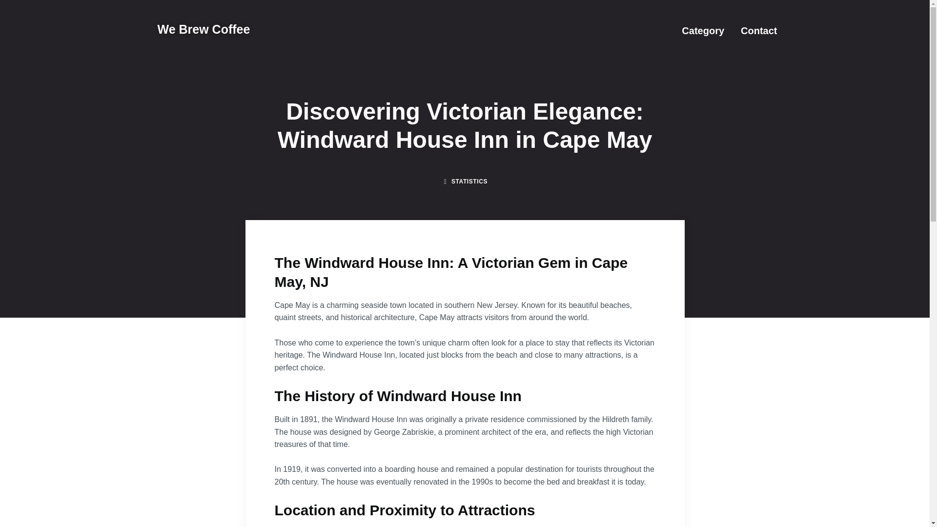 The image size is (937, 527). Describe the element at coordinates (758, 30) in the screenshot. I see `Contact` at that location.